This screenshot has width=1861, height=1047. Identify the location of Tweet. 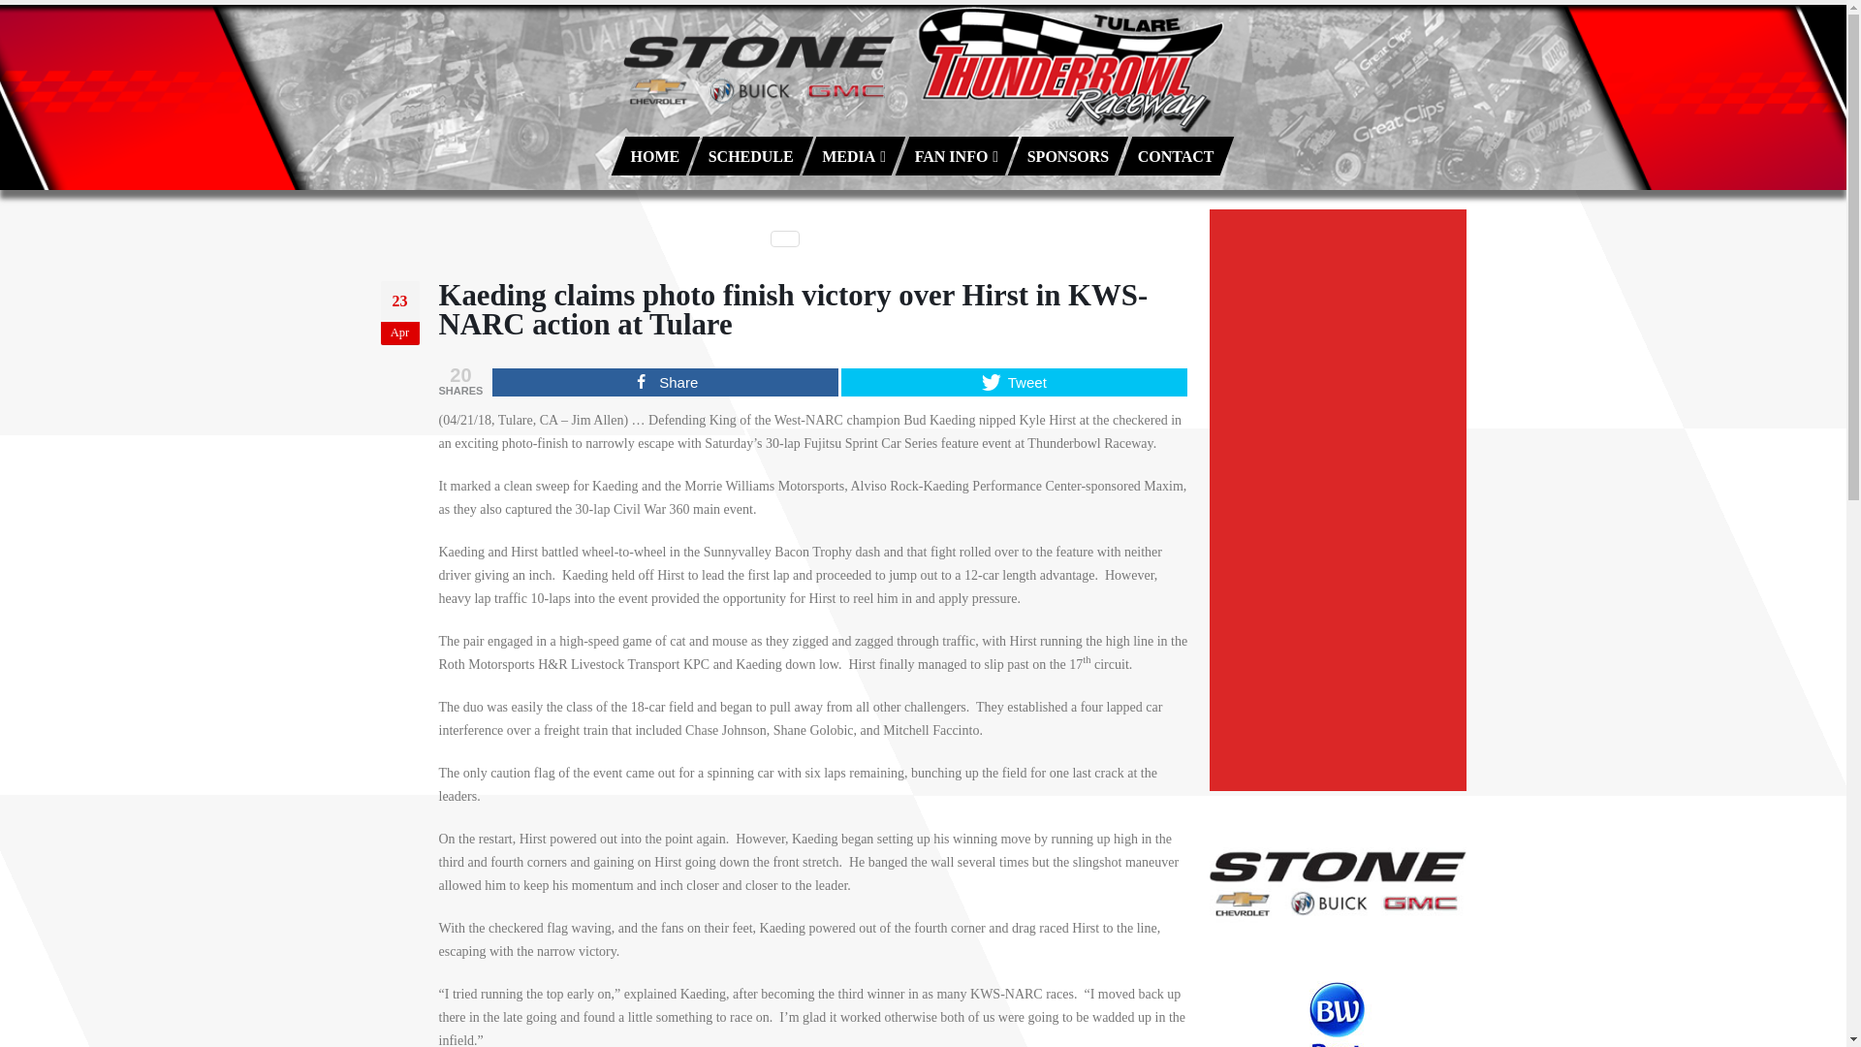
(1014, 382).